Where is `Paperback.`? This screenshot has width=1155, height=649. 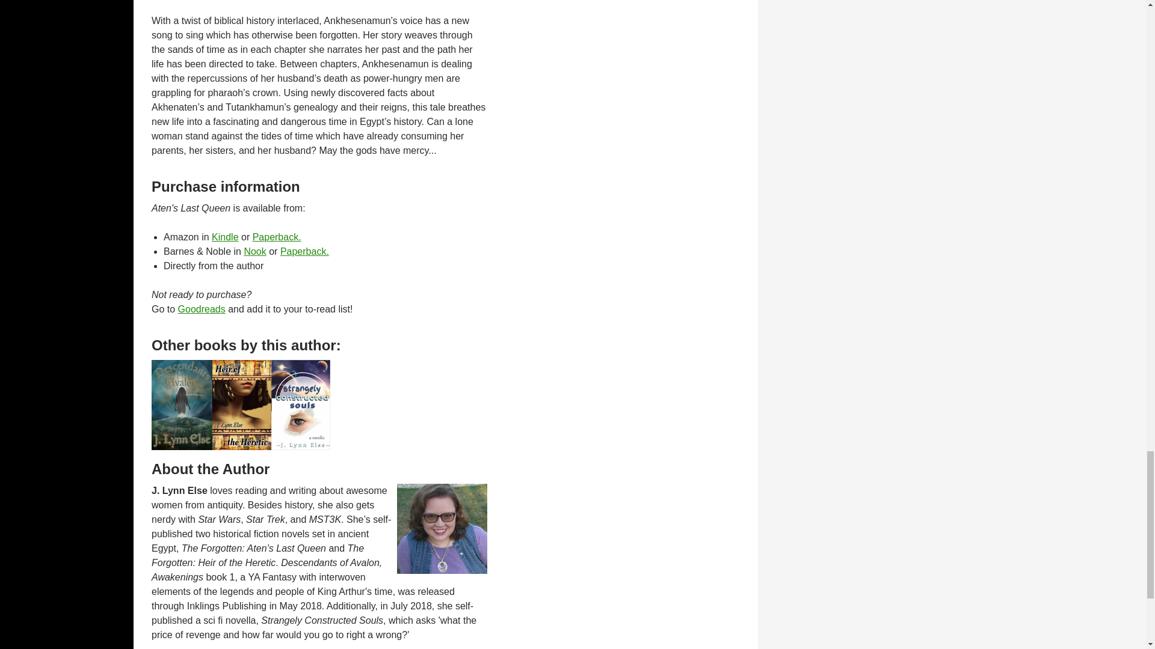
Paperback. is located at coordinates (277, 237).